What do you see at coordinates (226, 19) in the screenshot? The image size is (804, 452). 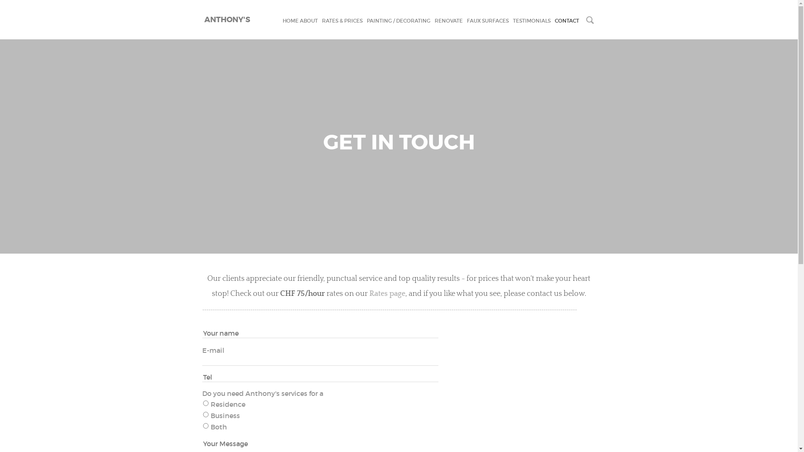 I see ` ANTHONY'S` at bounding box center [226, 19].